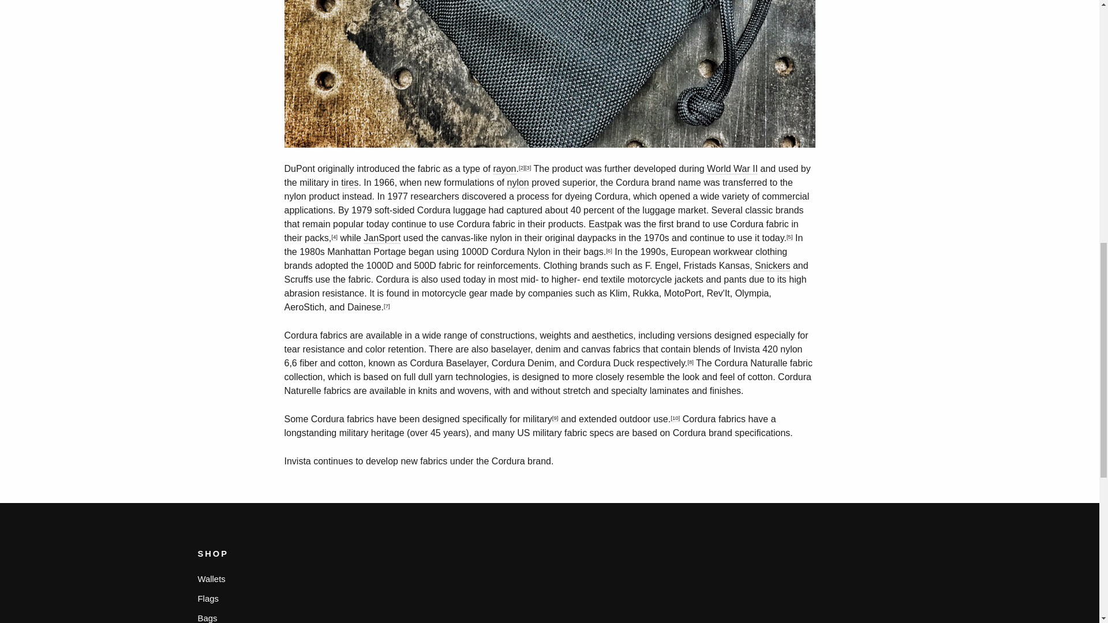 The width and height of the screenshot is (1108, 623). Describe the element at coordinates (504, 170) in the screenshot. I see `Rayon` at that location.